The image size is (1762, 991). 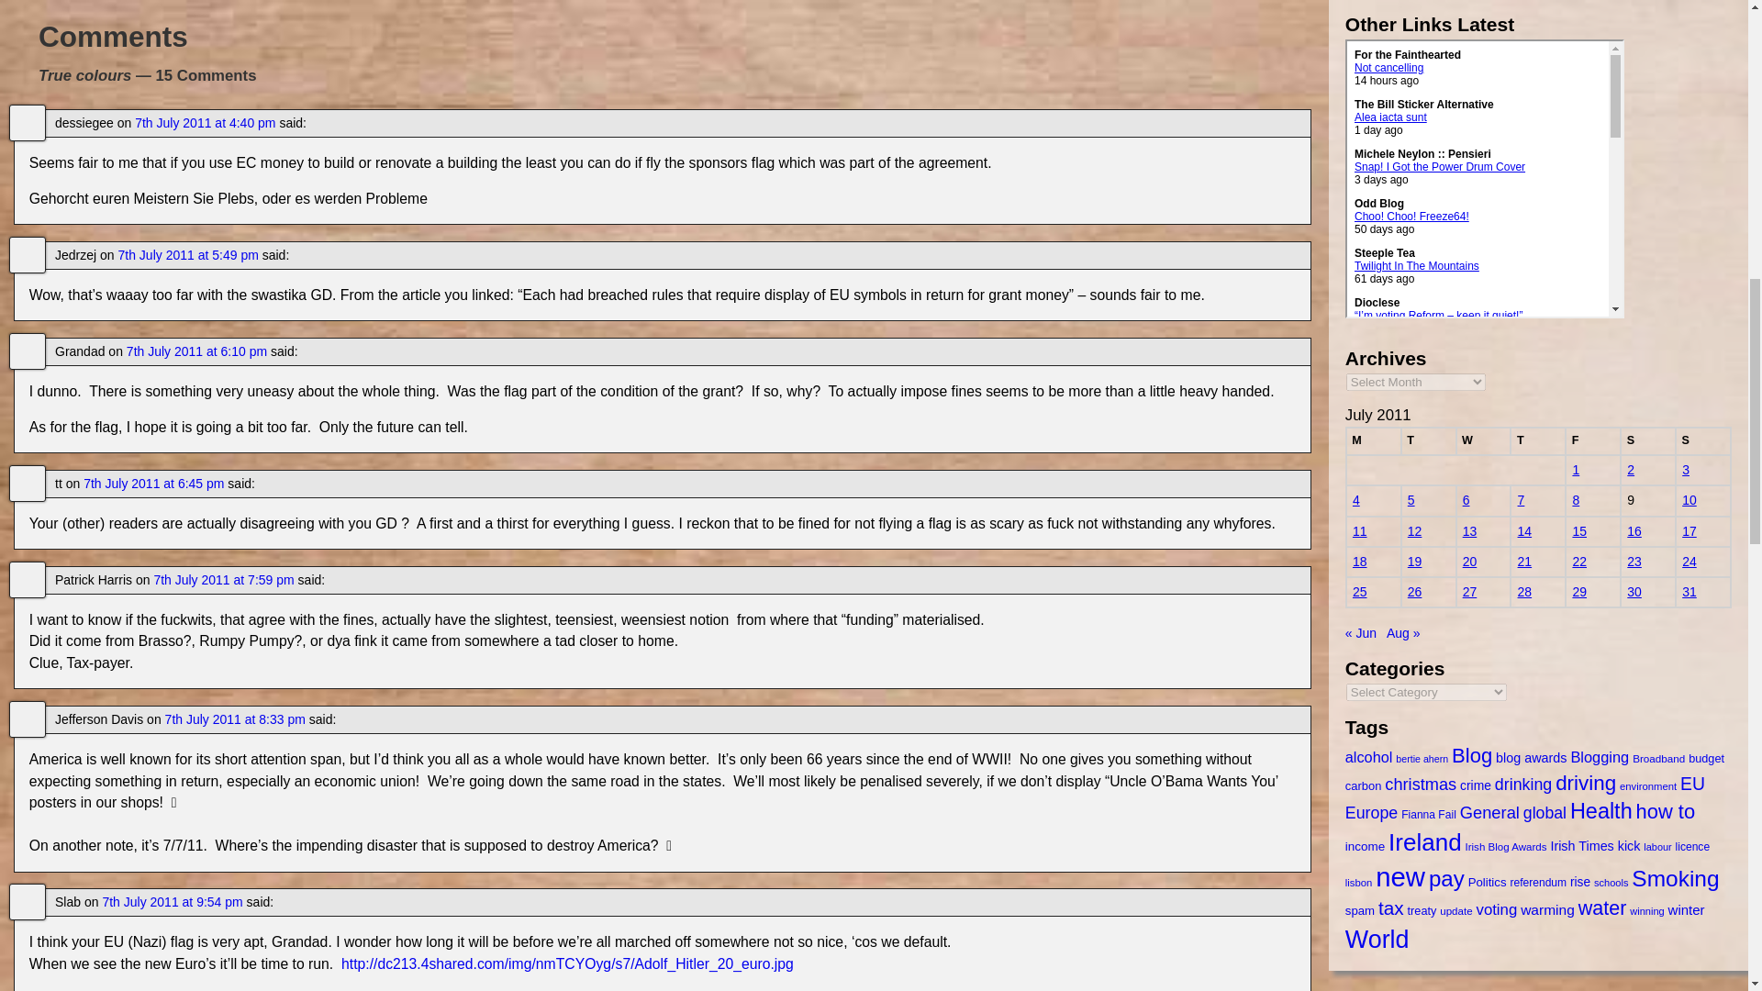 What do you see at coordinates (1484, 440) in the screenshot?
I see `Wednesday` at bounding box center [1484, 440].